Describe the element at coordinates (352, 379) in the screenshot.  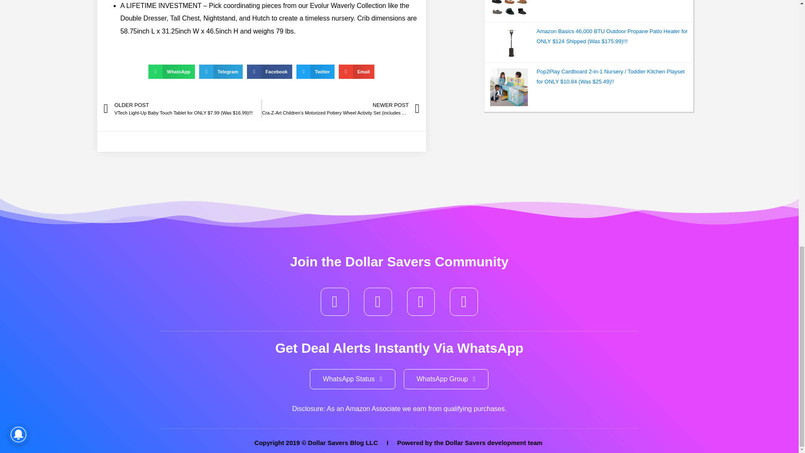
I see `WhatsApp Status` at that location.